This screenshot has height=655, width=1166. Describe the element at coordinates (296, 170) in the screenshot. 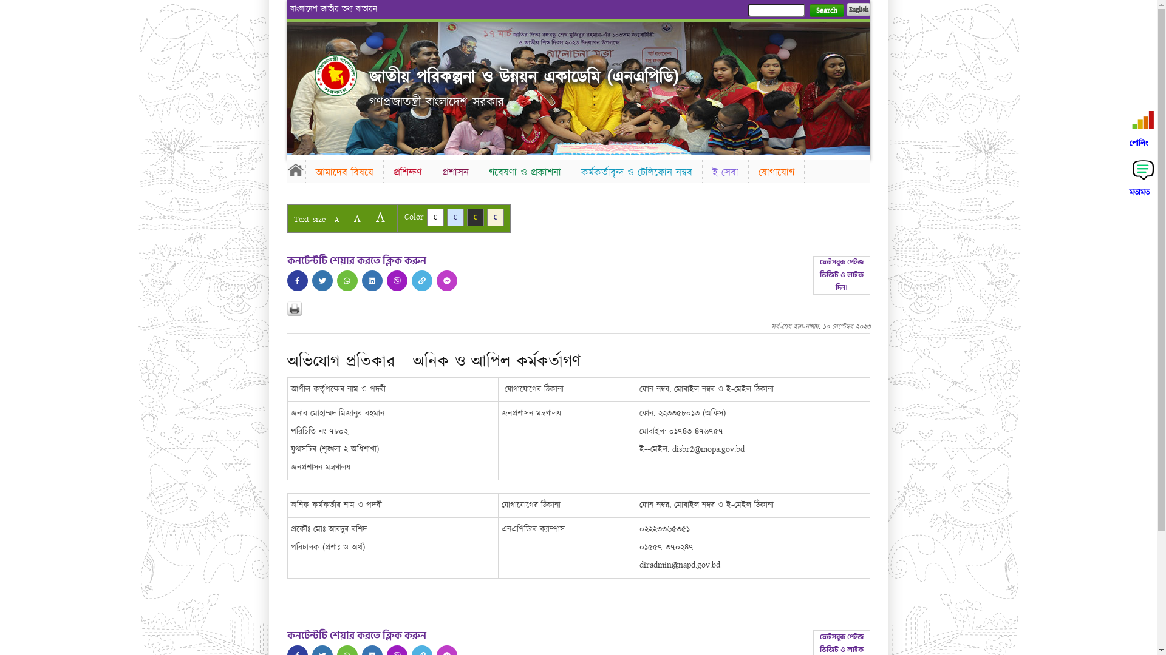

I see `Home` at that location.